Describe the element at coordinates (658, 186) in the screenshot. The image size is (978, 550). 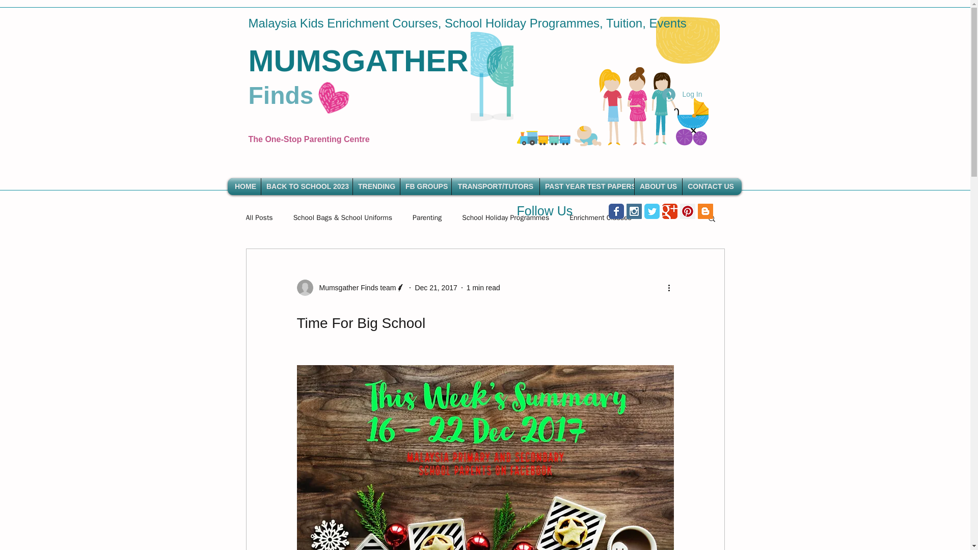
I see `ABOUT US` at that location.